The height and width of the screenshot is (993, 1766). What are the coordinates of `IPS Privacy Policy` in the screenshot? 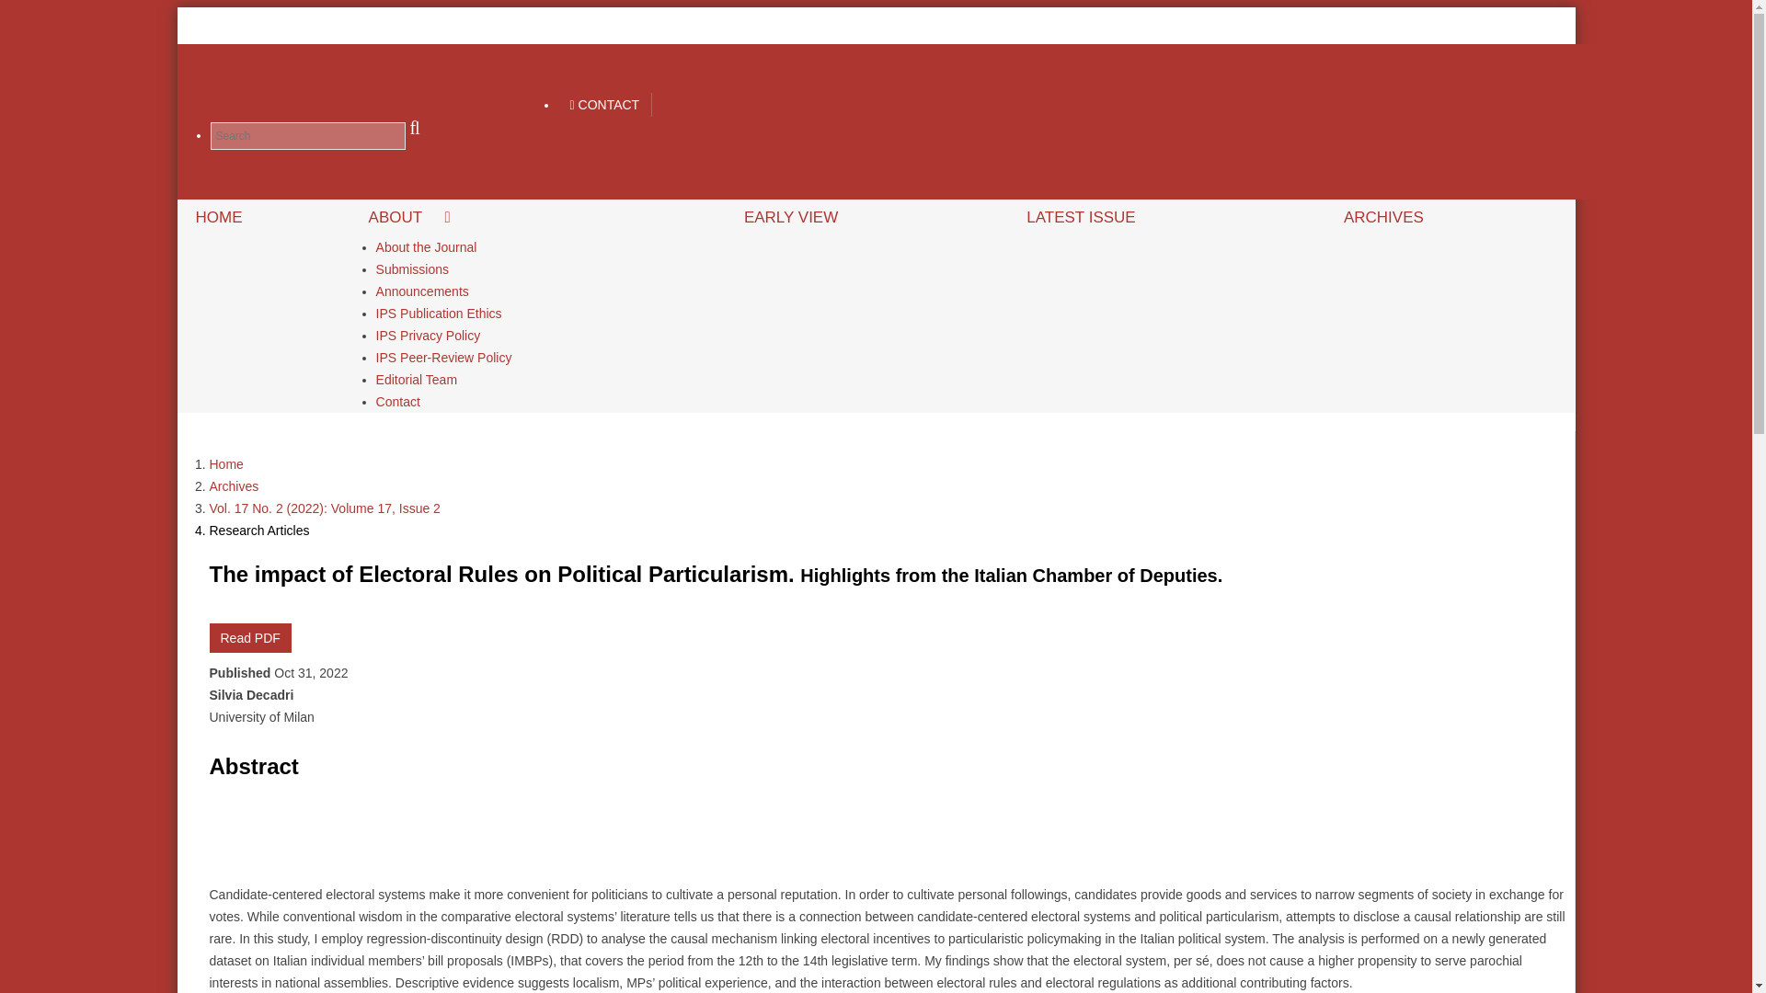 It's located at (428, 335).